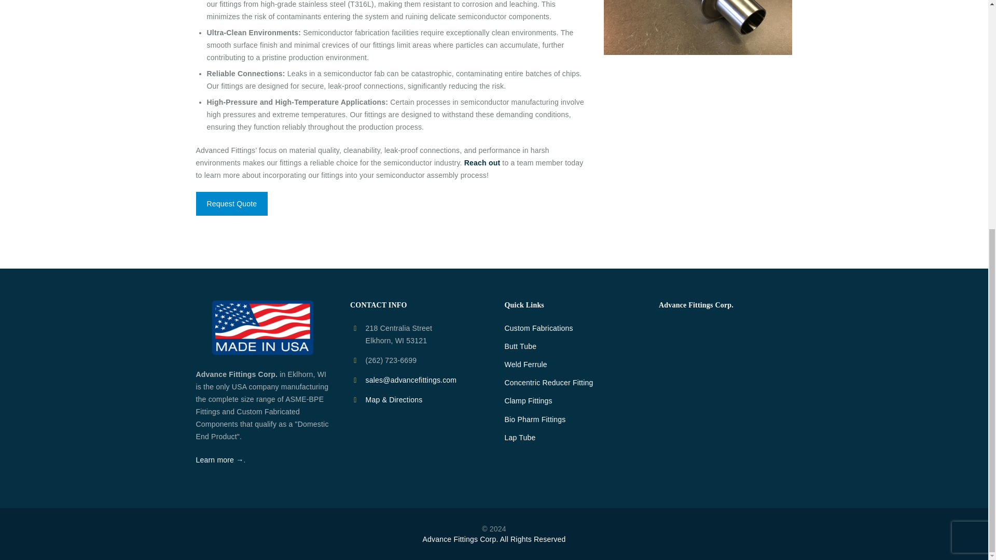  Describe the element at coordinates (262, 327) in the screenshot. I see `Manufactured in the USA with Pride!` at that location.